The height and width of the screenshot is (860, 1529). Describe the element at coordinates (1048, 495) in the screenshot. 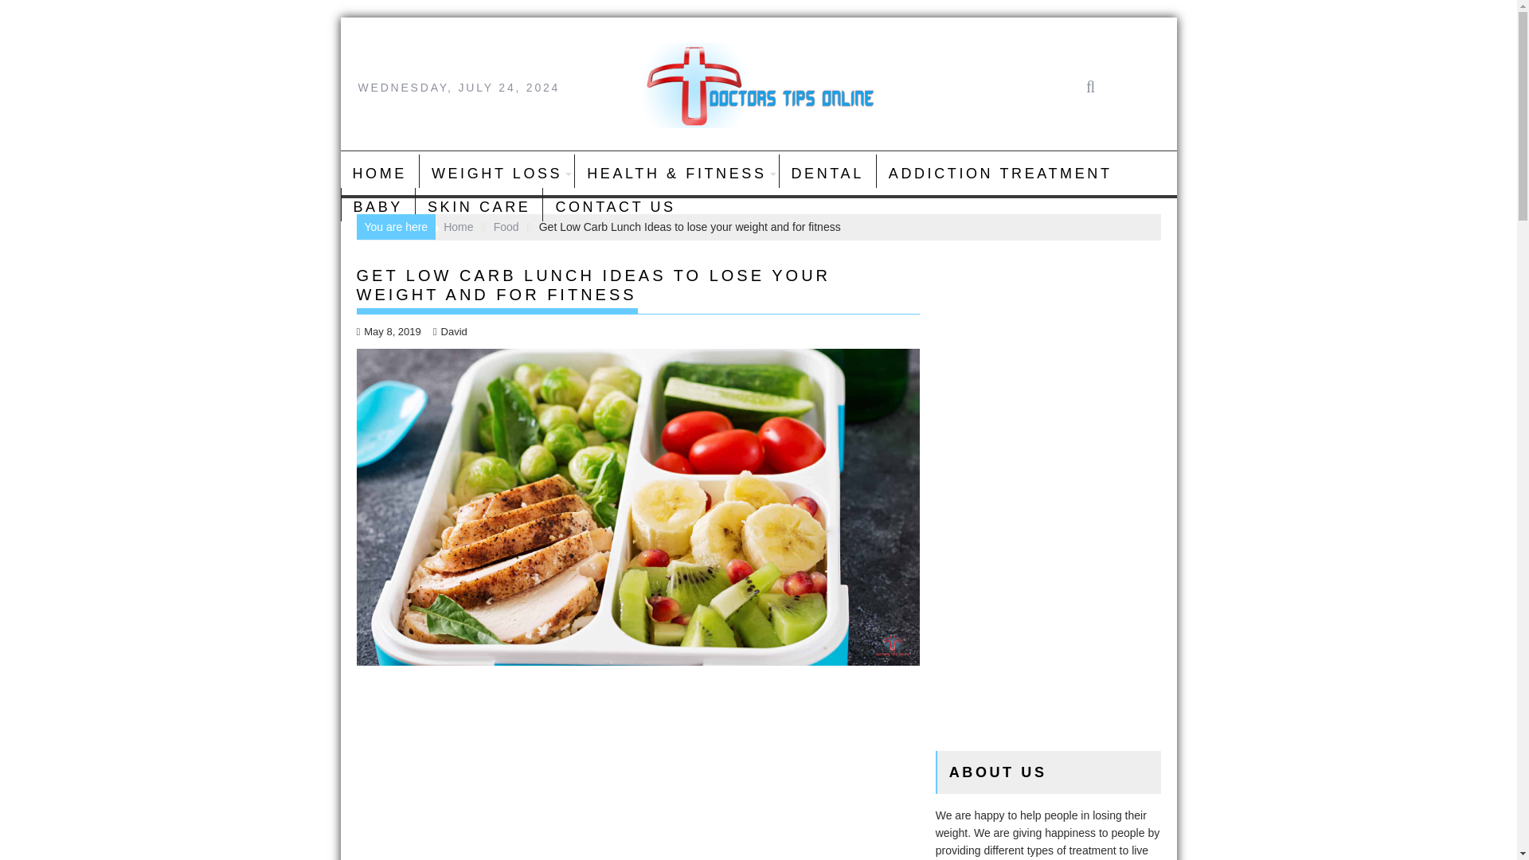

I see `Advertisement` at that location.